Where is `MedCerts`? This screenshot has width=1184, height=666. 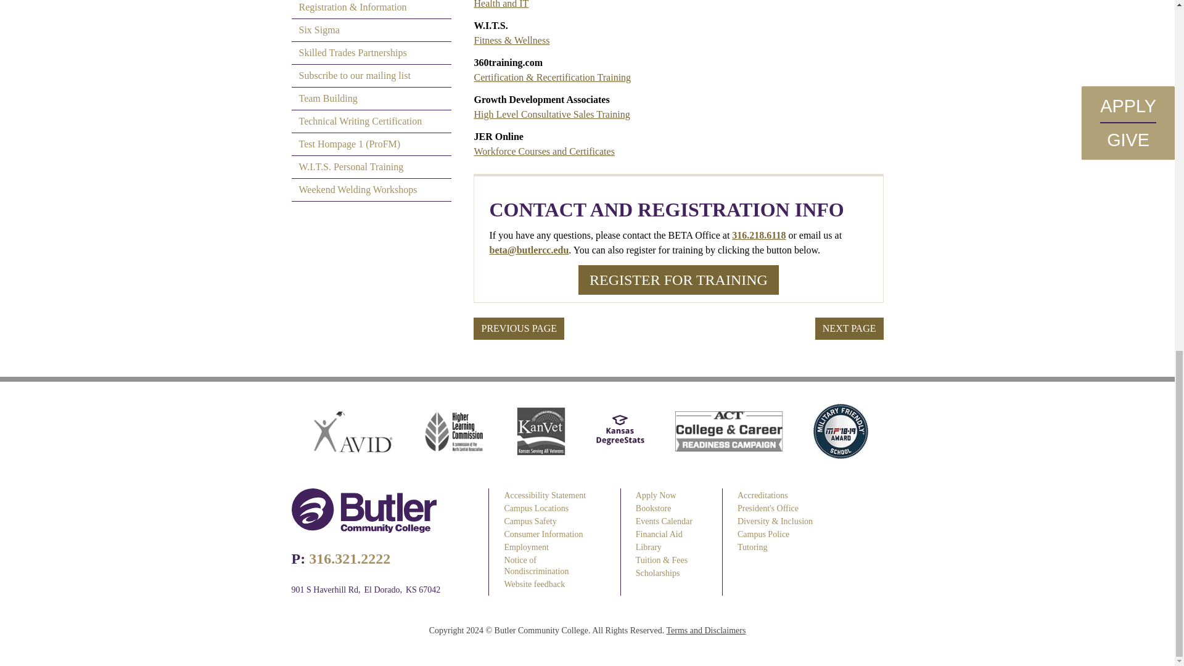
MedCerts is located at coordinates (501, 4).